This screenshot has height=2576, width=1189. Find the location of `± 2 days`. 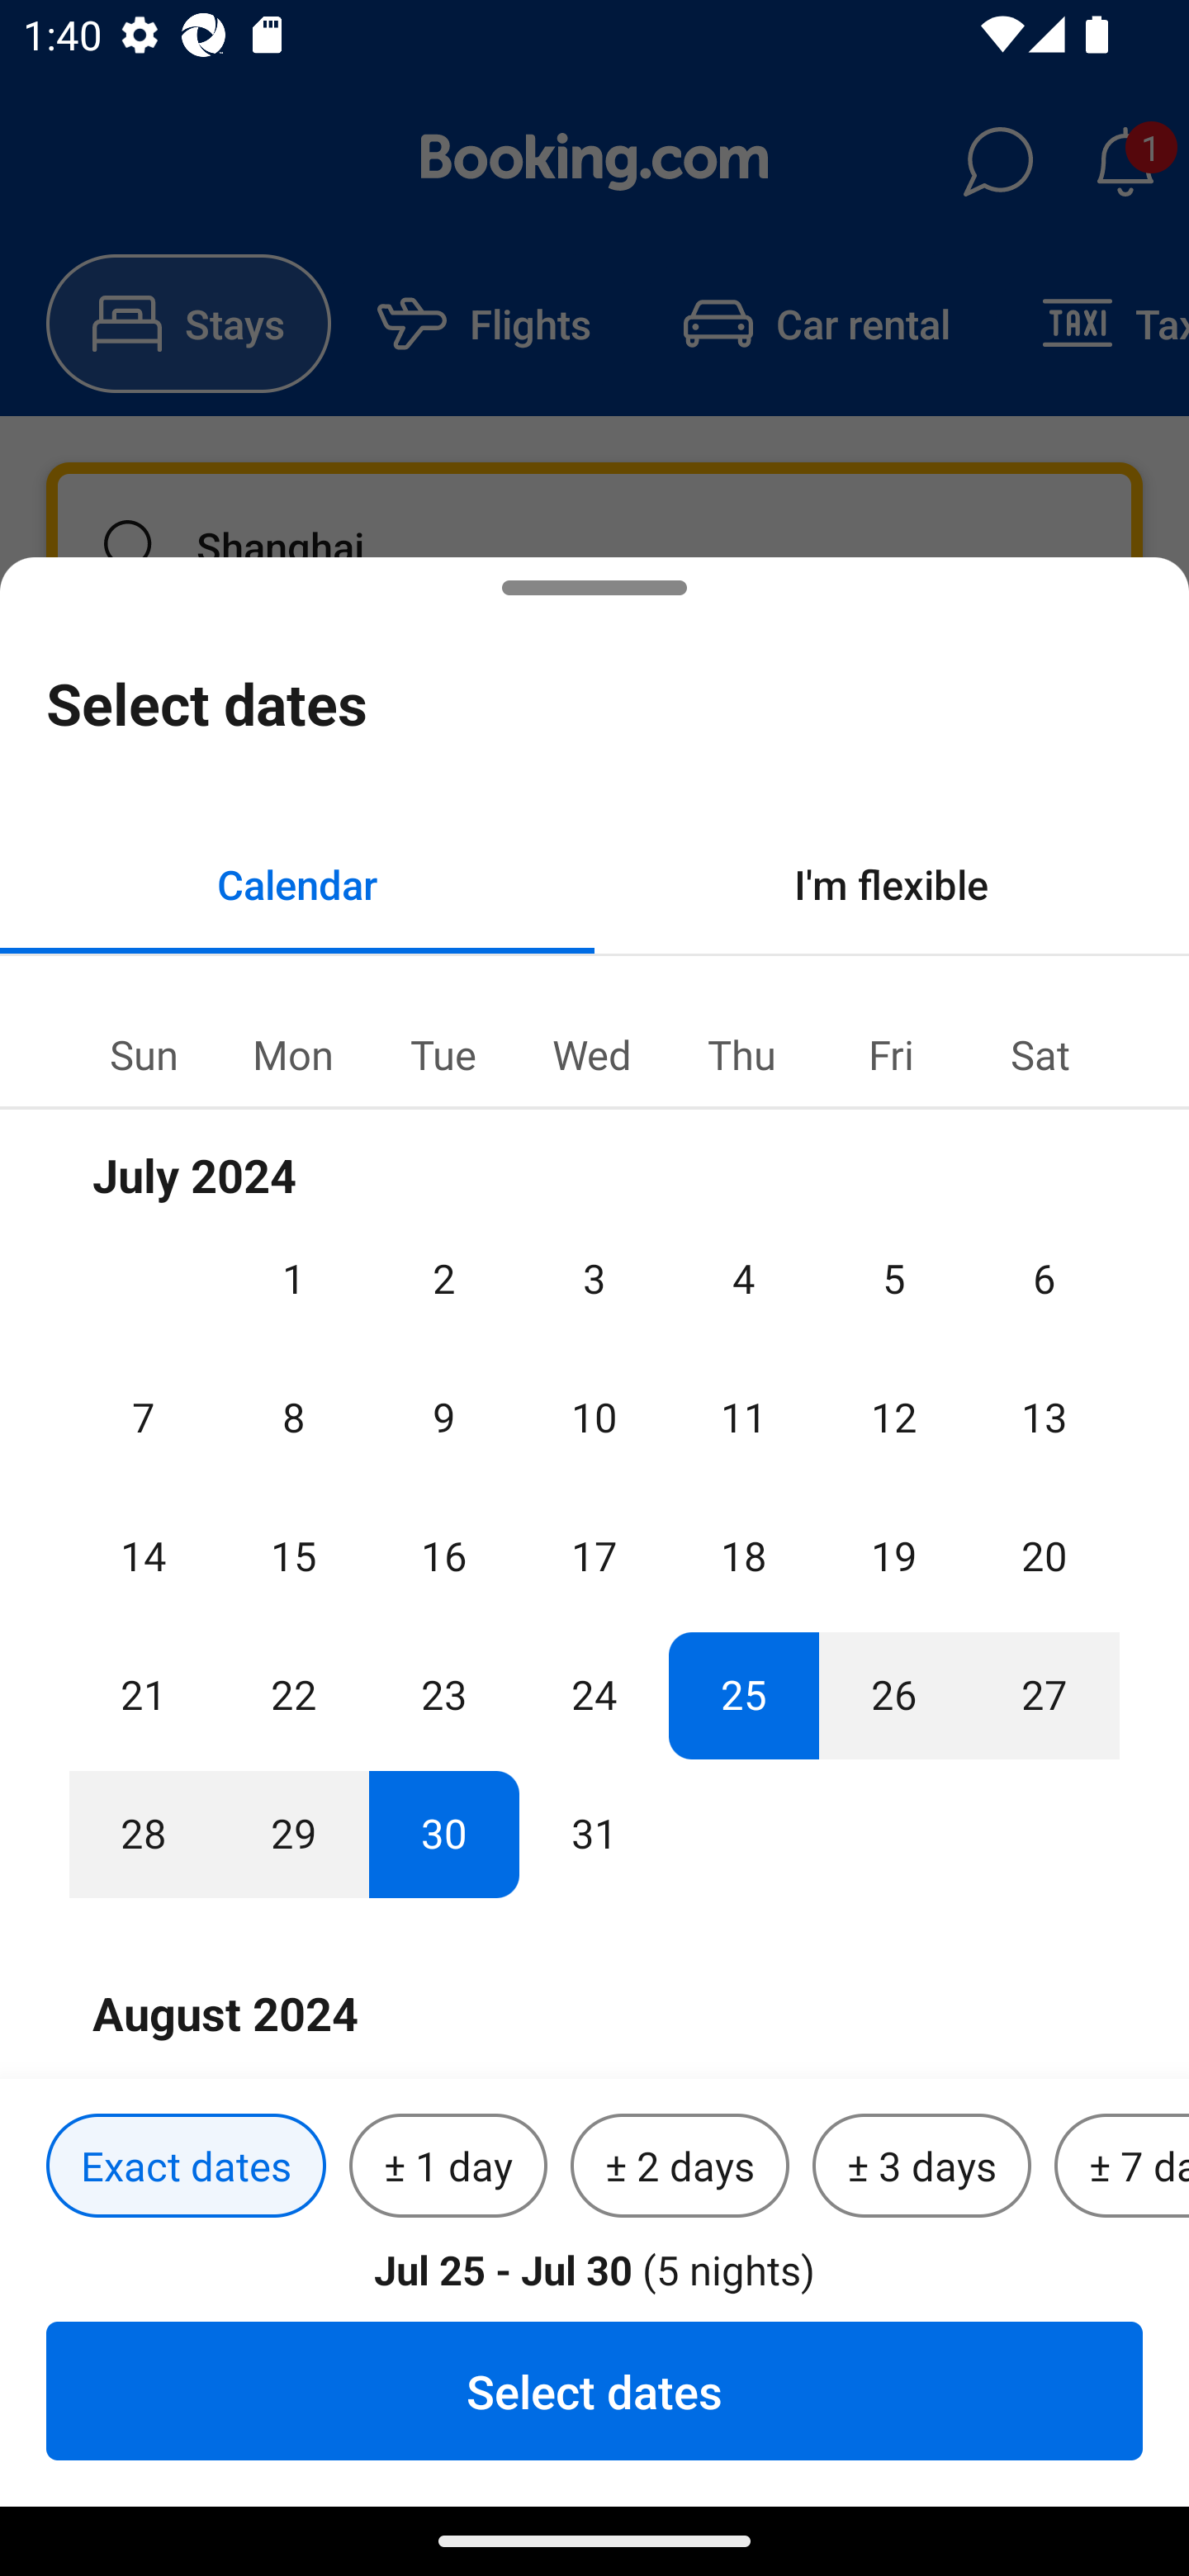

± 2 days is located at coordinates (680, 2166).